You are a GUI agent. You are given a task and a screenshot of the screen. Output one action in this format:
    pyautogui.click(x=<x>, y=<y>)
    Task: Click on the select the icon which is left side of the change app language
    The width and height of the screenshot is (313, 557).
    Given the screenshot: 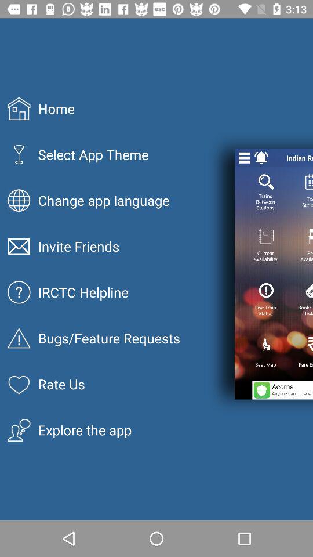 What is the action you would take?
    pyautogui.click(x=19, y=200)
    